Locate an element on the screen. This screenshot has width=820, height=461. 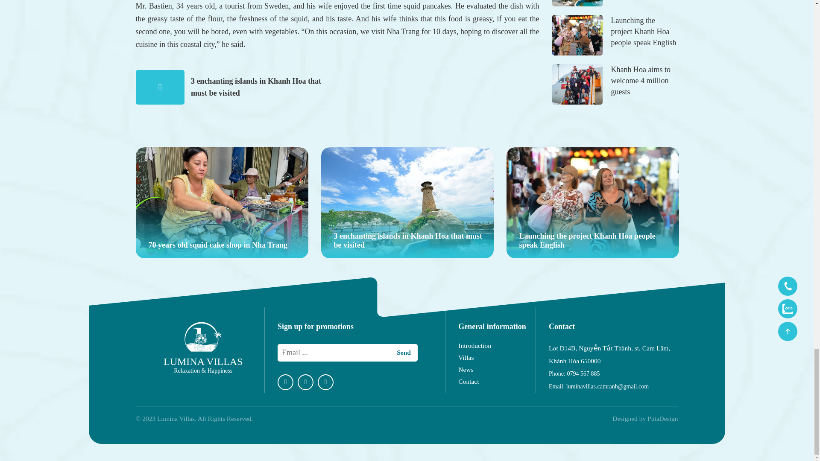
Contact is located at coordinates (497, 381).